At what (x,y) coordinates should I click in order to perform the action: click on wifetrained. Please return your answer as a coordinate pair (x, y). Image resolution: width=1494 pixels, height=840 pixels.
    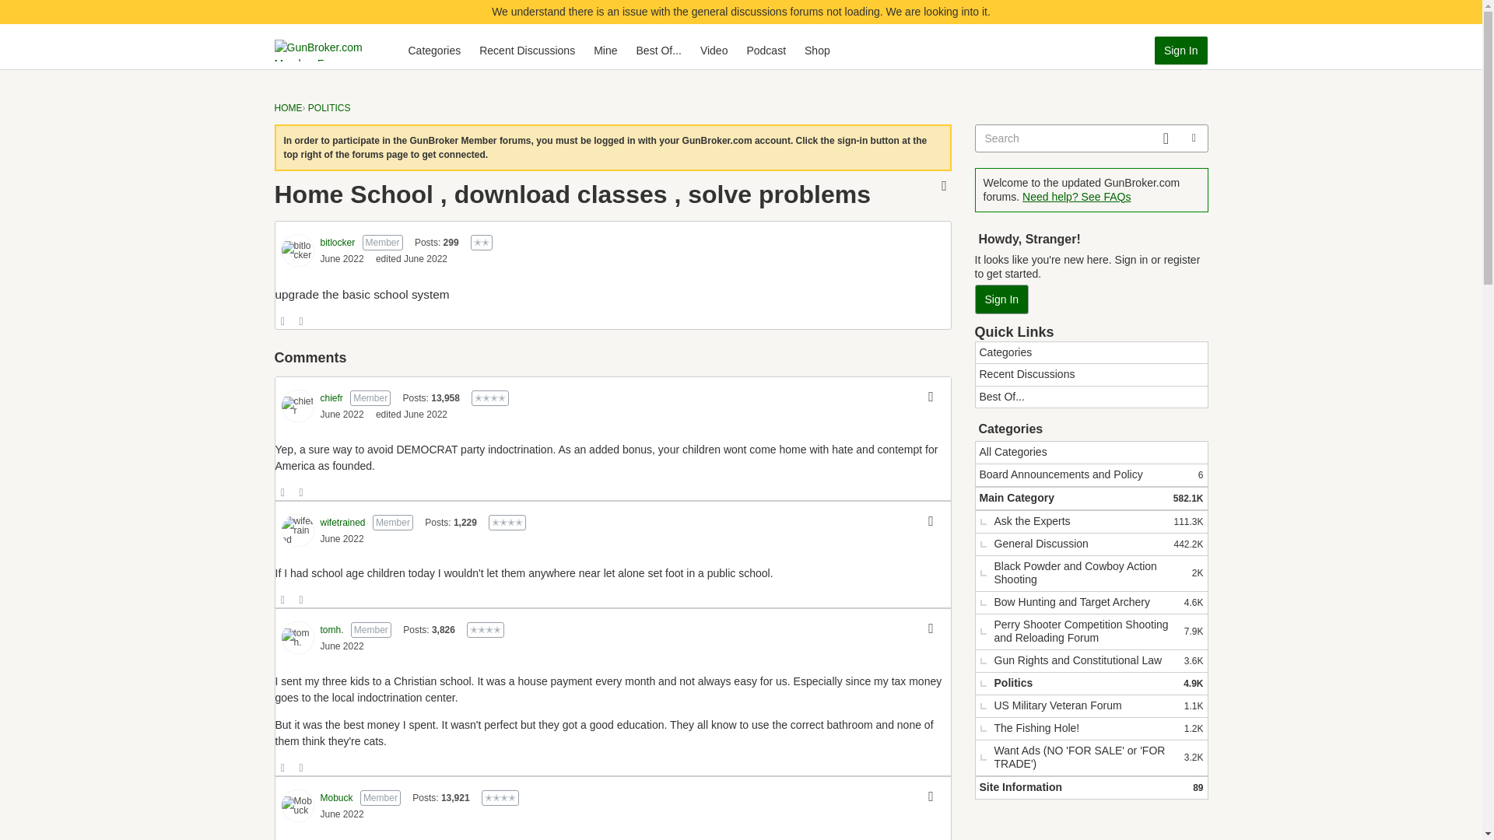
    Looking at the image, I should click on (411, 414).